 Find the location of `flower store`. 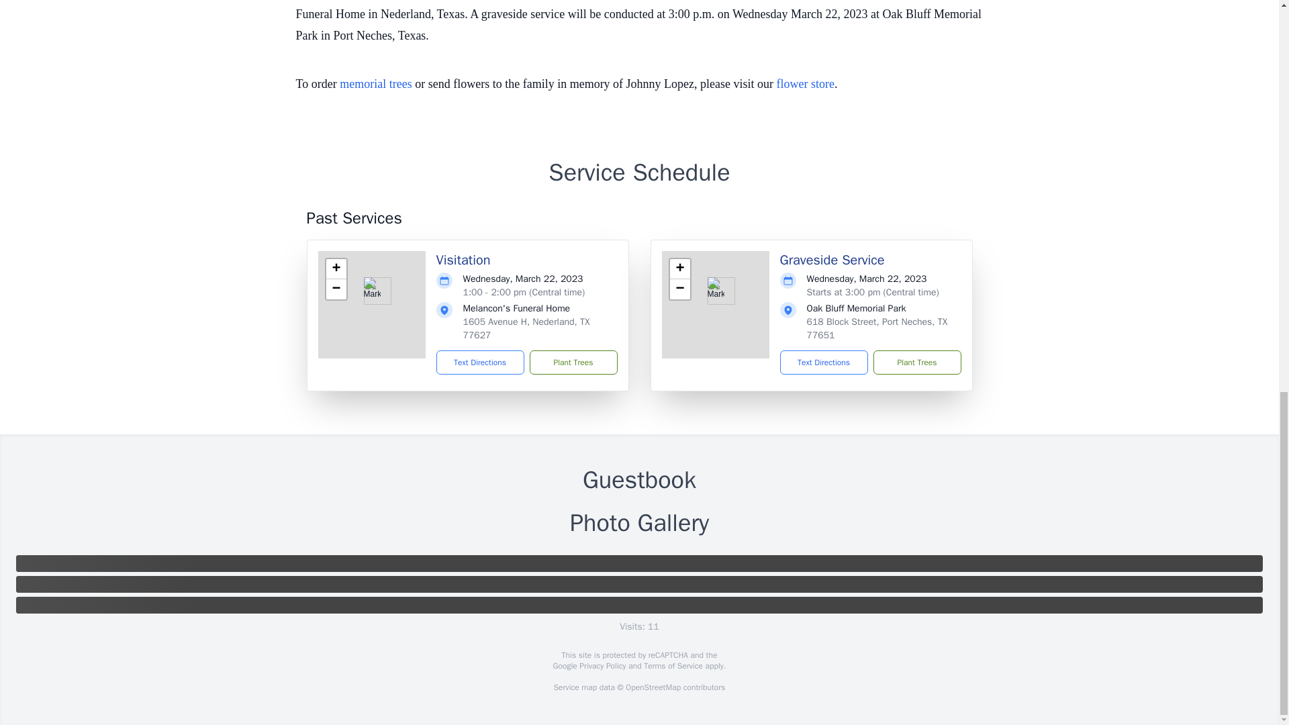

flower store is located at coordinates (806, 83).